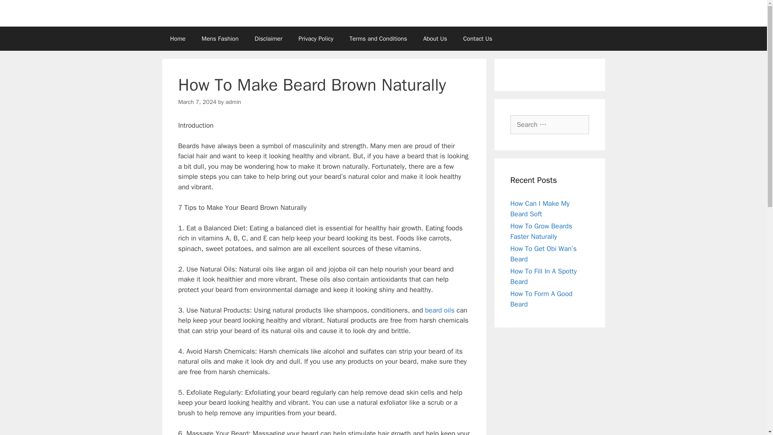  What do you see at coordinates (541, 231) in the screenshot?
I see `How To Grow Beards Faster Naturally` at bounding box center [541, 231].